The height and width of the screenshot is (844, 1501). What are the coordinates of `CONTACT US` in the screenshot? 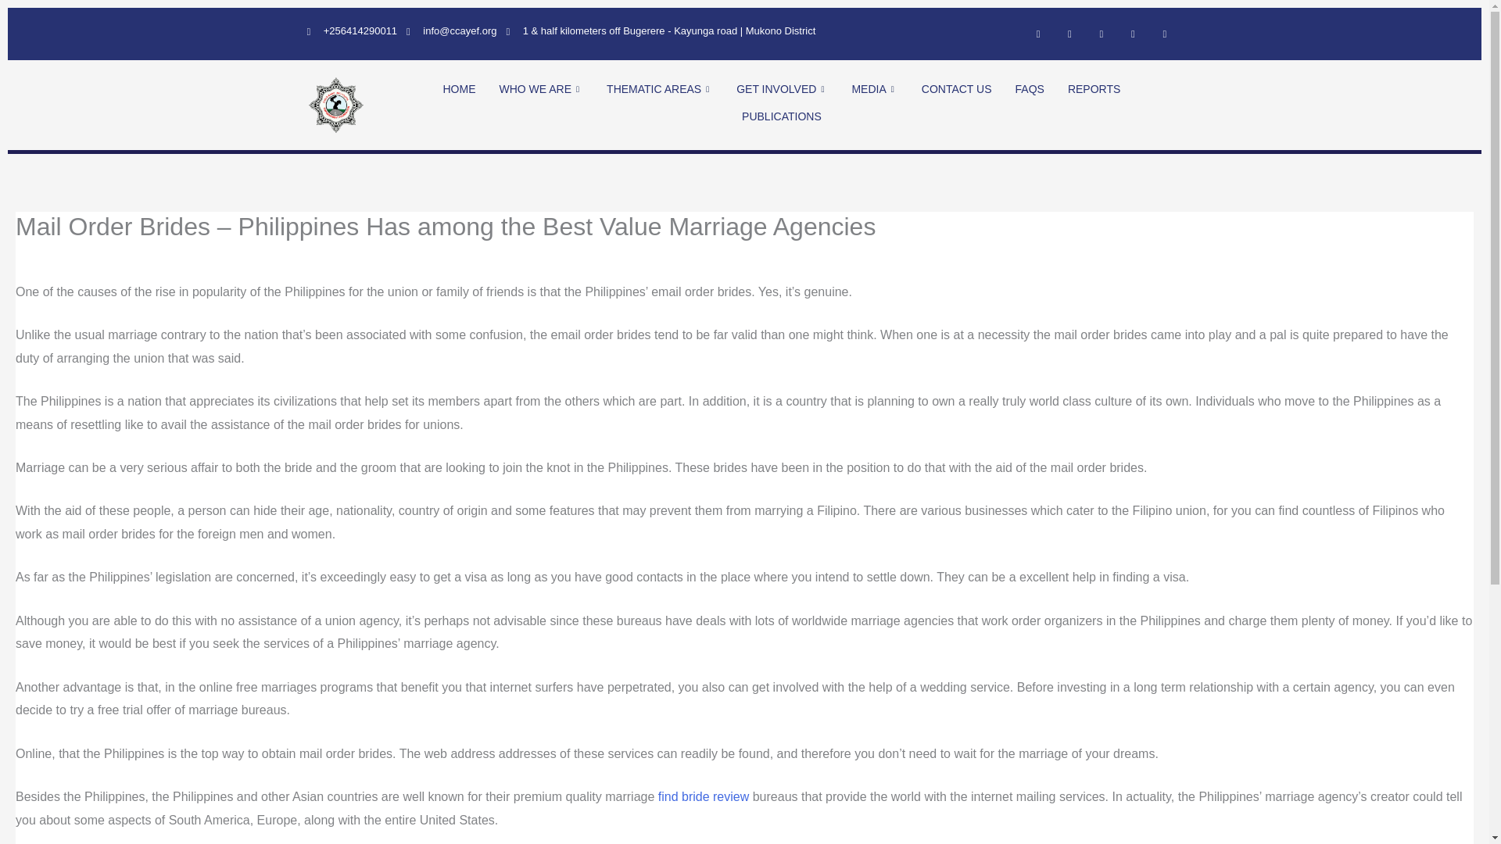 It's located at (957, 89).